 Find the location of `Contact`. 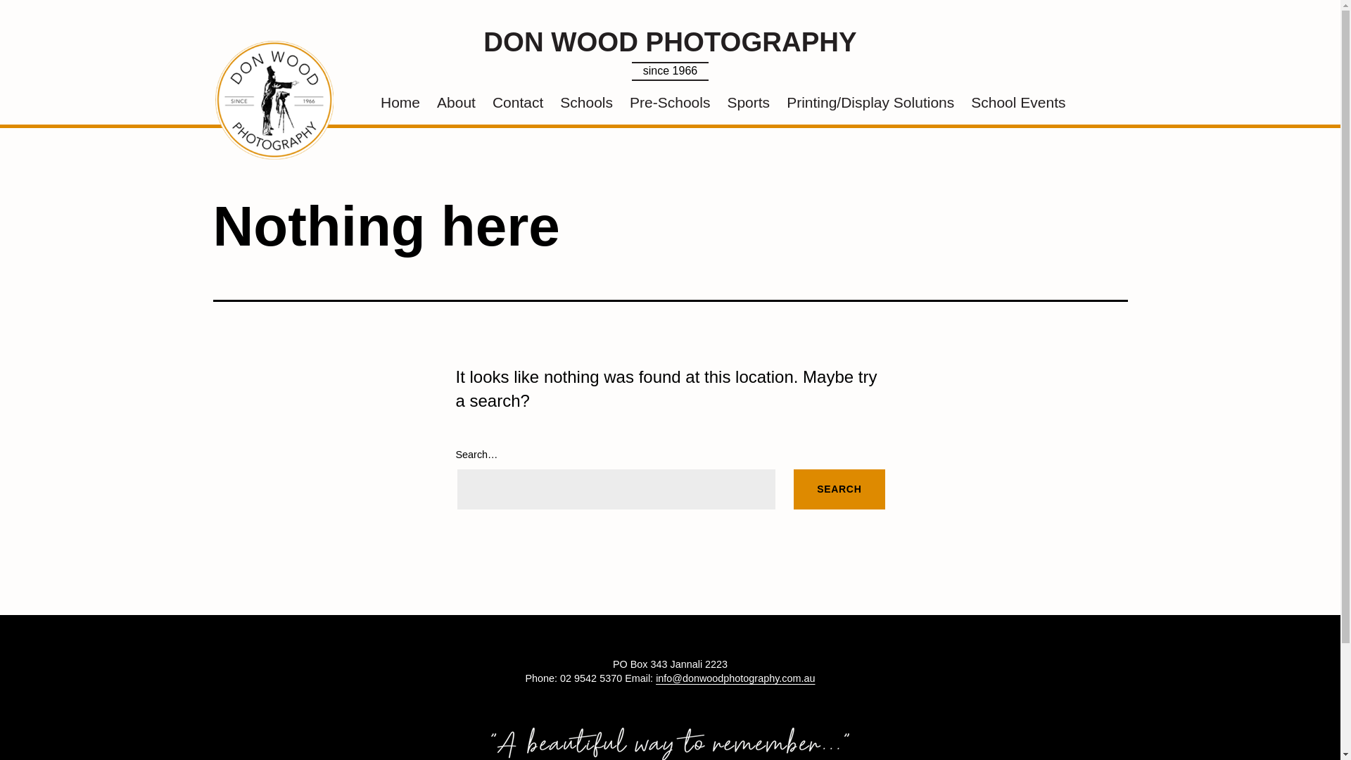

Contact is located at coordinates (518, 103).